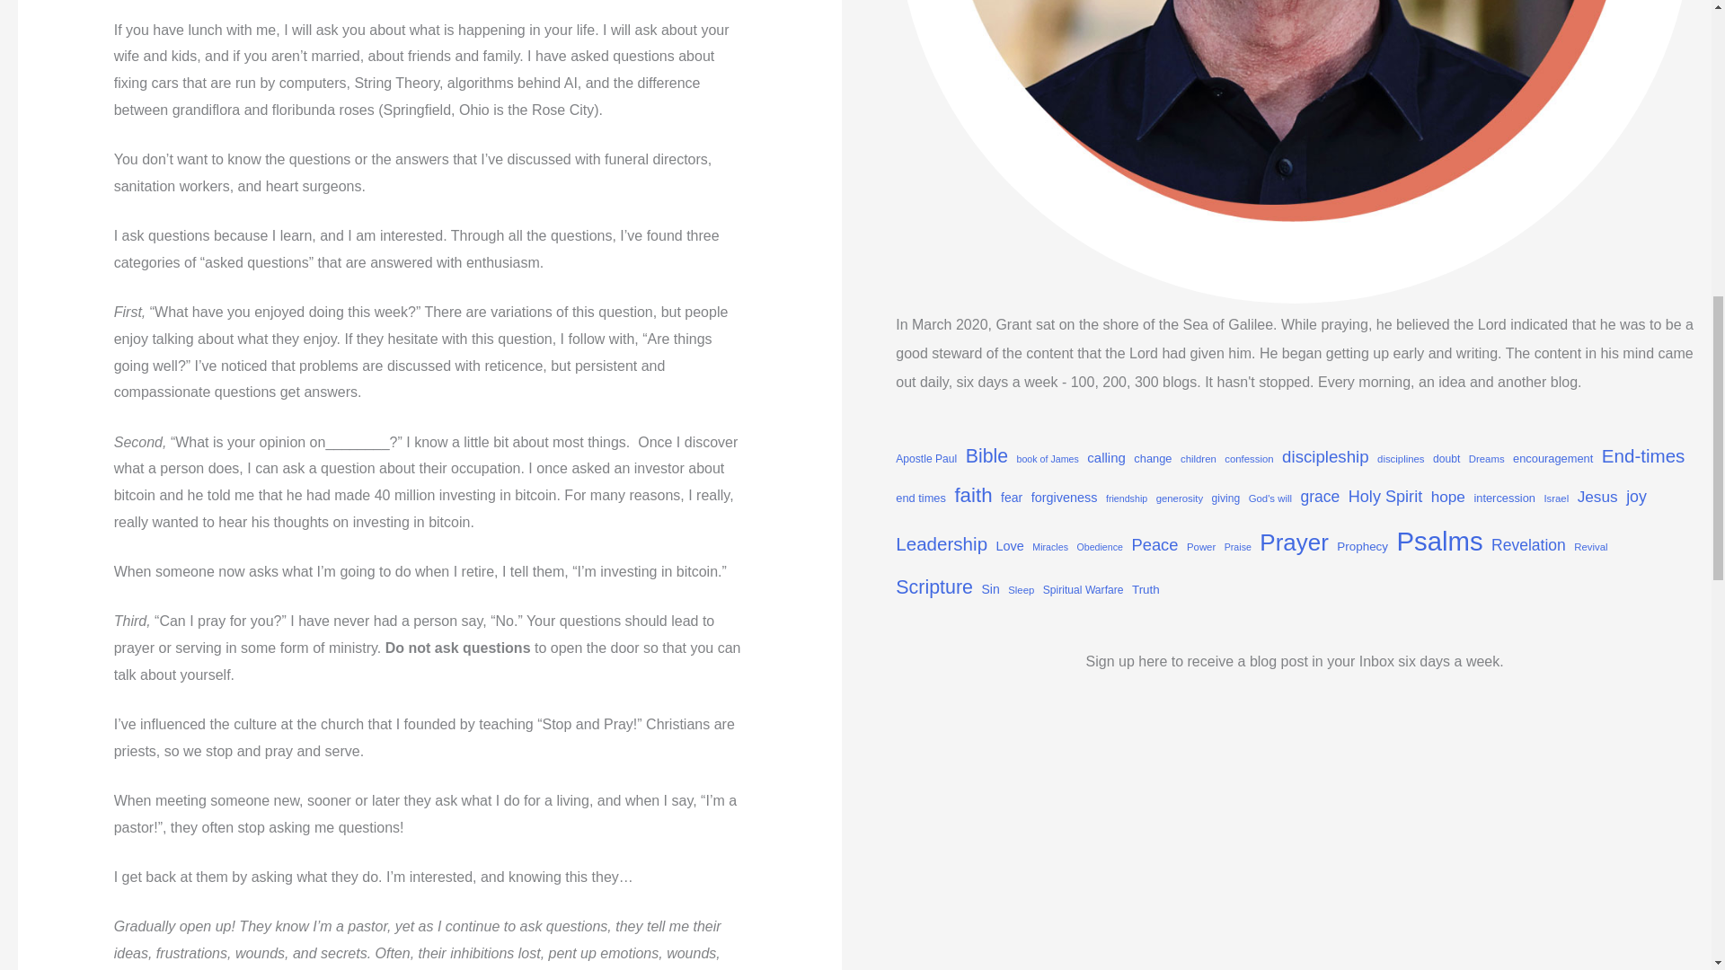 This screenshot has width=1725, height=970. Describe the element at coordinates (1446, 458) in the screenshot. I see `doubt` at that location.